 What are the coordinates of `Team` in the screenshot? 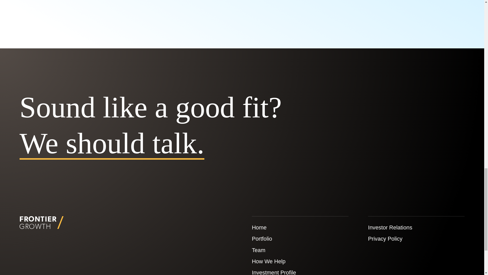 It's located at (258, 250).